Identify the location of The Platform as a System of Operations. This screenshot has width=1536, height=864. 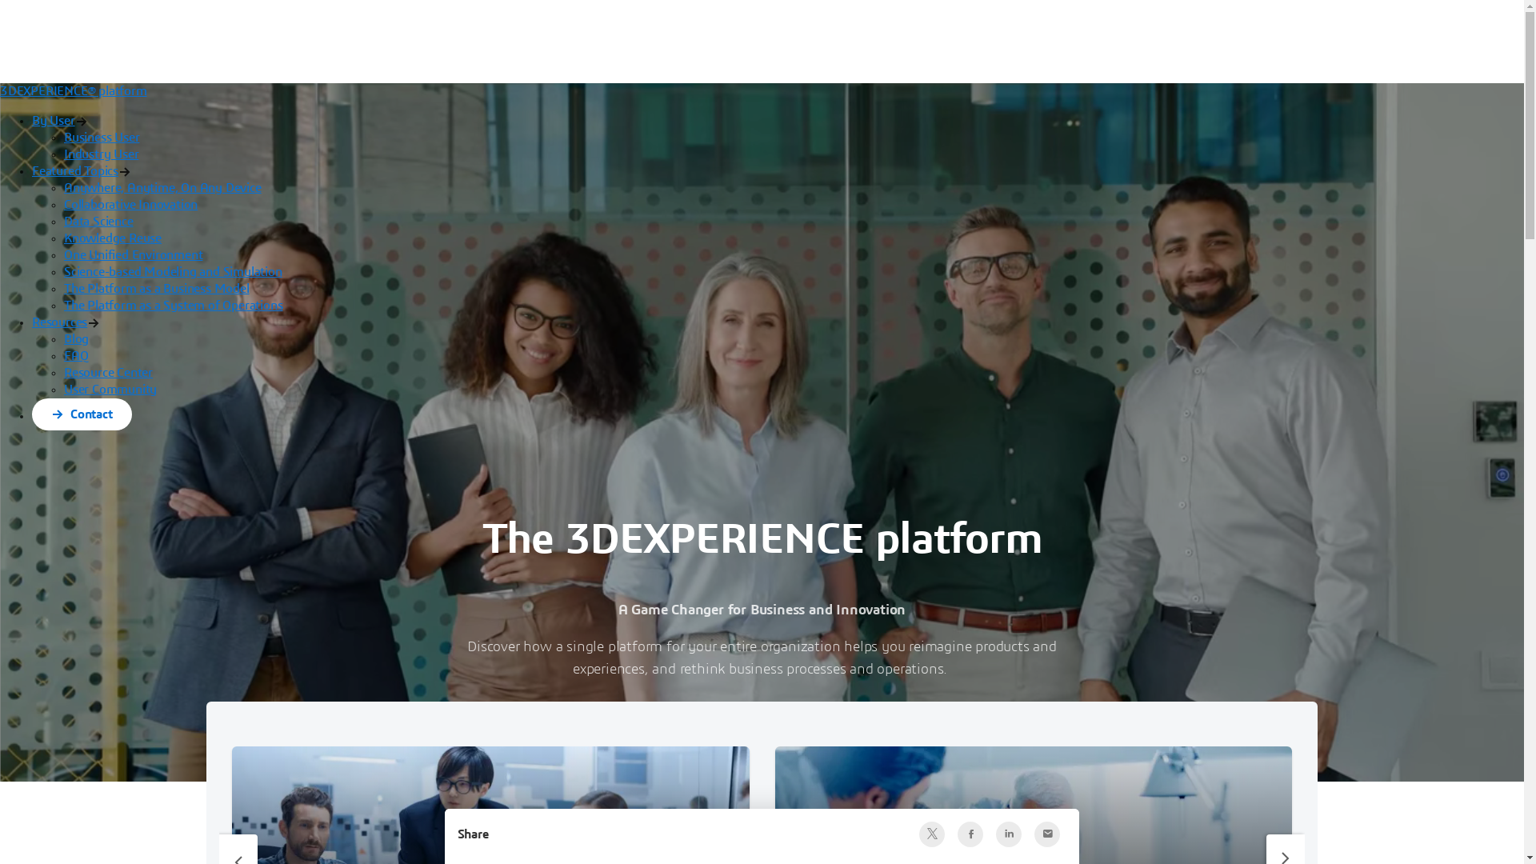
(173, 306).